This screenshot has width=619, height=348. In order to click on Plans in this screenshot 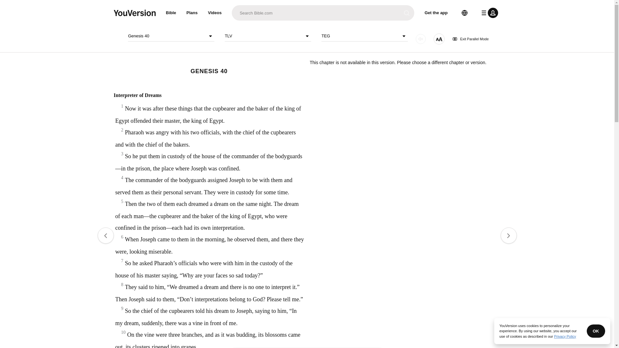, I will do `click(192, 13)`.